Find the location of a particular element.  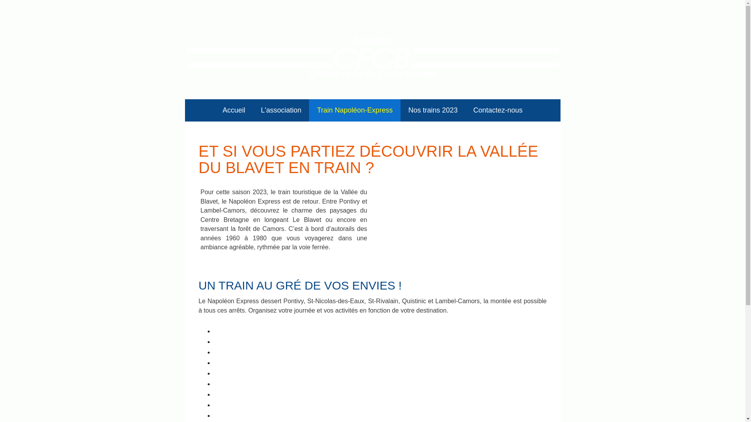

Accueil is located at coordinates (234, 110).